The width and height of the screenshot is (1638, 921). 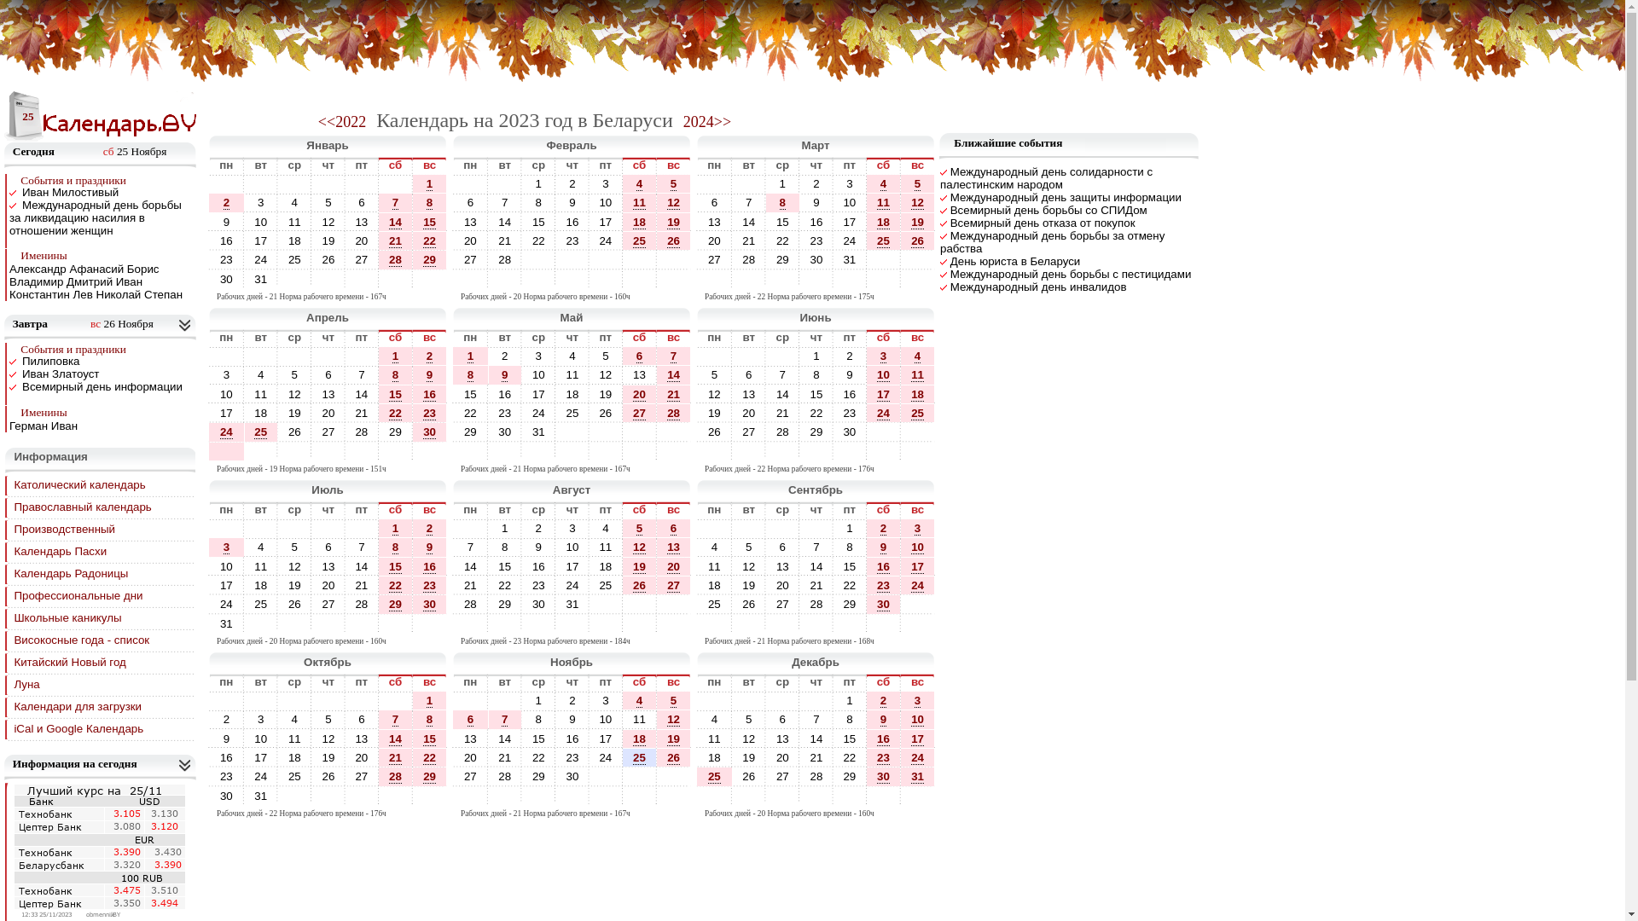 I want to click on 28, so click(x=674, y=413).